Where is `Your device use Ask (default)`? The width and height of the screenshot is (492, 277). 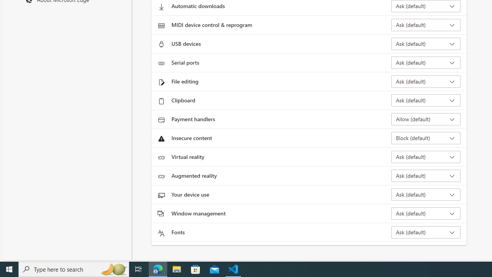 Your device use Ask (default) is located at coordinates (426, 195).